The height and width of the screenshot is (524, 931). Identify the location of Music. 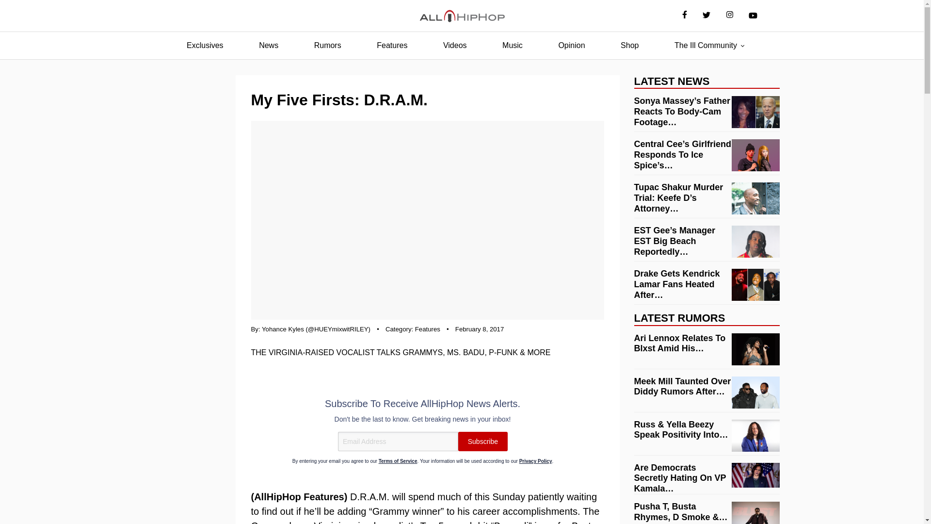
(512, 46).